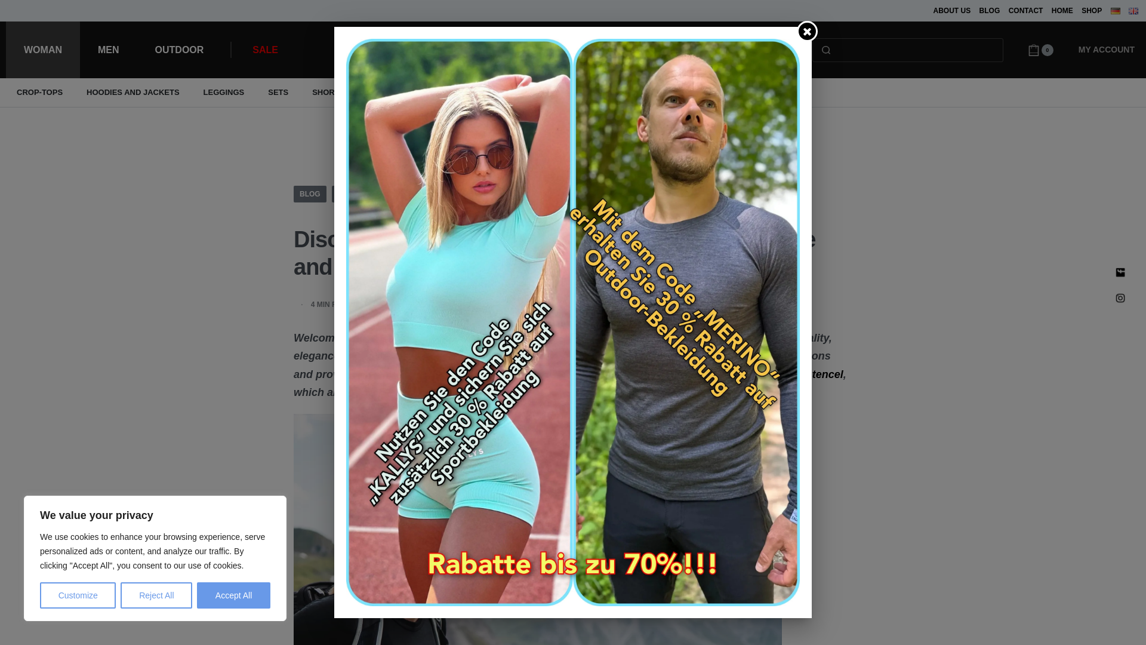 This screenshot has height=645, width=1146. Describe the element at coordinates (278, 92) in the screenshot. I see `SETS` at that location.